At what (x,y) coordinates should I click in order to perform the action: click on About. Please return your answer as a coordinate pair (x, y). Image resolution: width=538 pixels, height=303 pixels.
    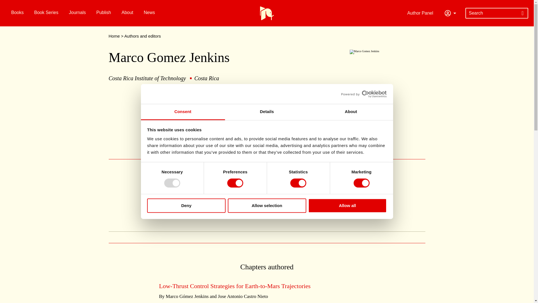
    Looking at the image, I should click on (351, 112).